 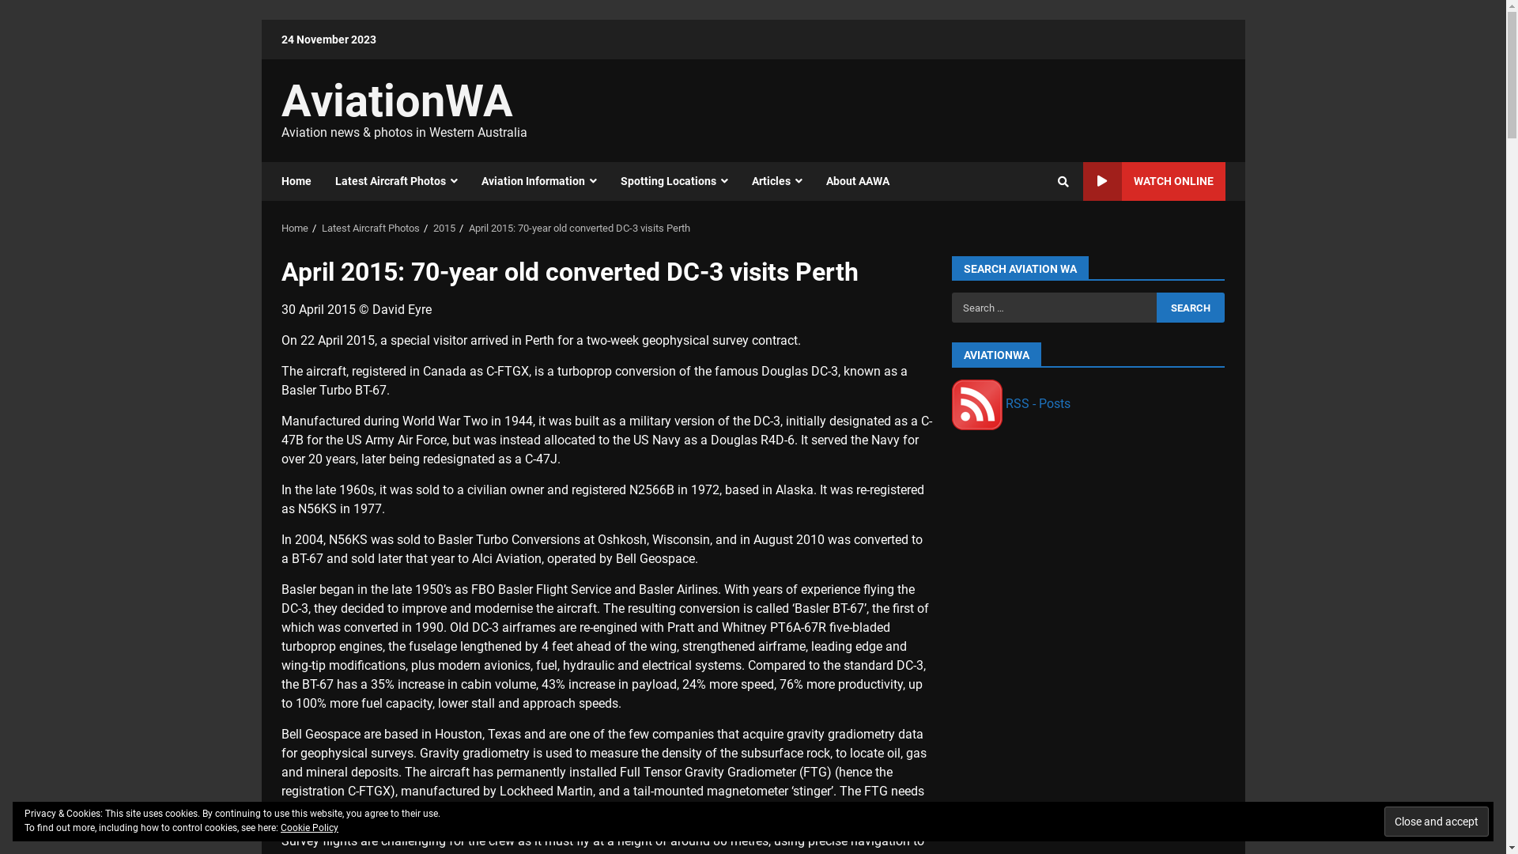 What do you see at coordinates (295, 228) in the screenshot?
I see `Home` at bounding box center [295, 228].